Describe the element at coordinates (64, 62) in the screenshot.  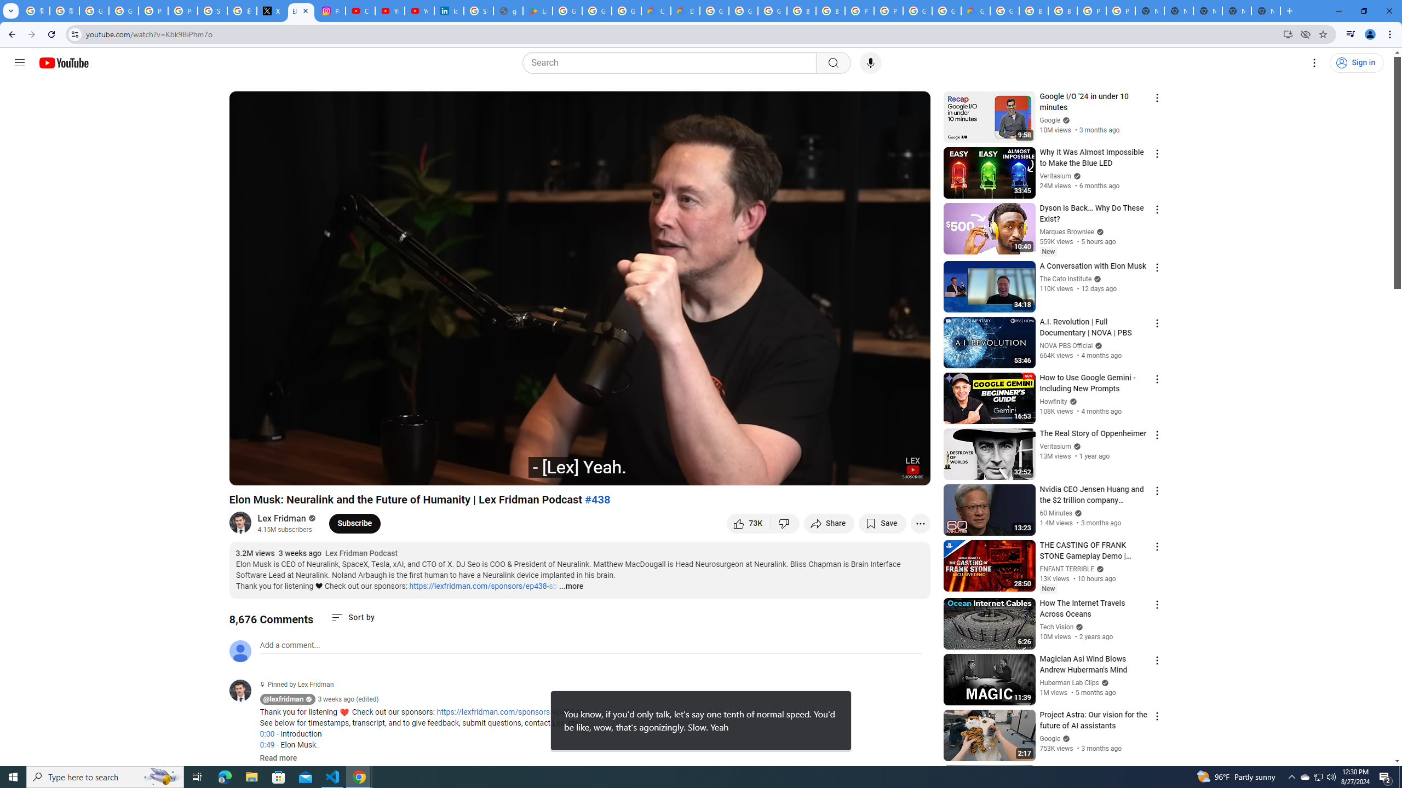
I see `YouTube Home` at that location.